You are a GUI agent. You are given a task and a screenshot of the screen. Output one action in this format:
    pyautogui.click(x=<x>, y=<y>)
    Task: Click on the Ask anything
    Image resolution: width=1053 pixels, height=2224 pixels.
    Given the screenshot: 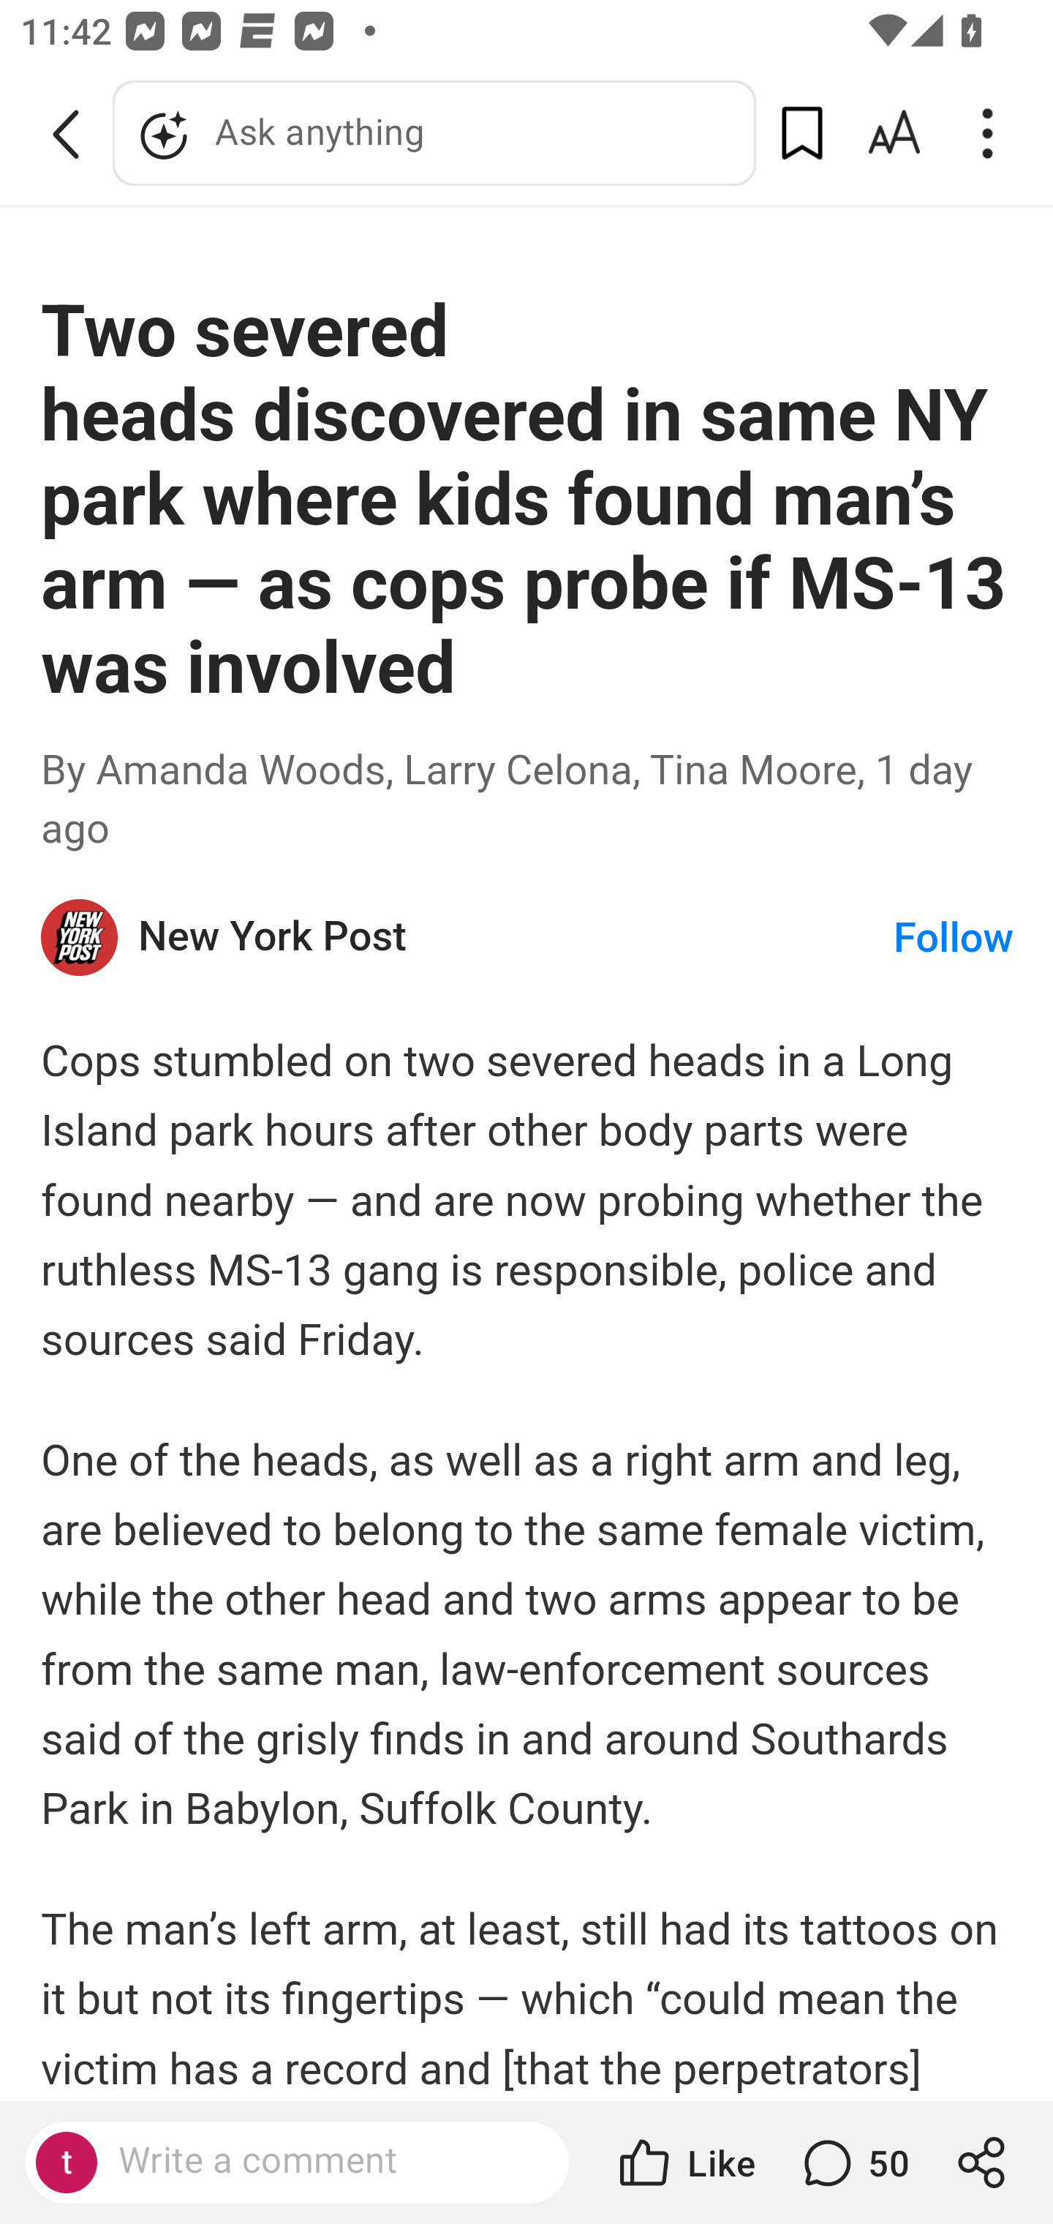 What is the action you would take?
    pyautogui.click(x=434, y=133)
    